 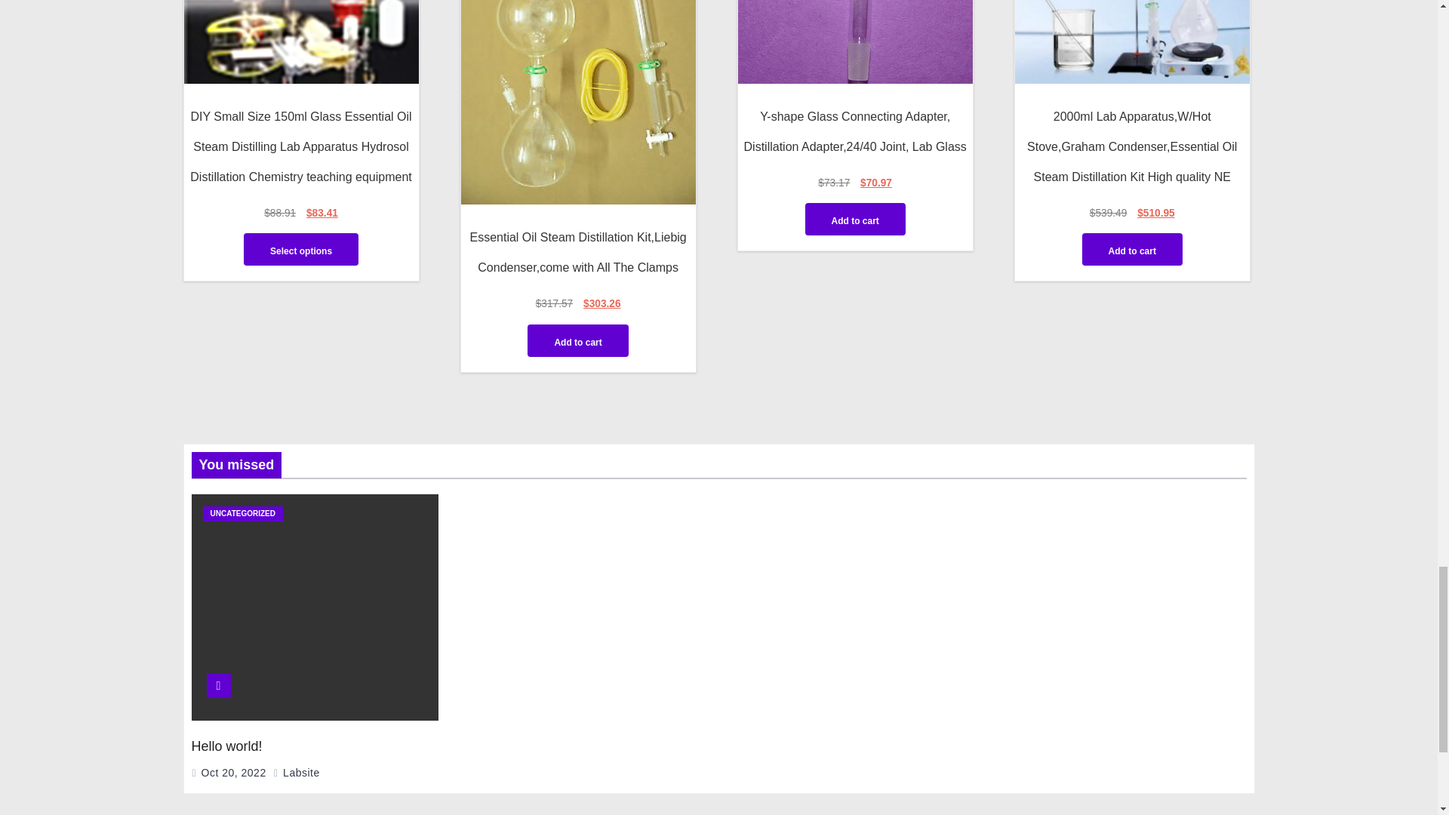 What do you see at coordinates (300, 249) in the screenshot?
I see `Select options` at bounding box center [300, 249].